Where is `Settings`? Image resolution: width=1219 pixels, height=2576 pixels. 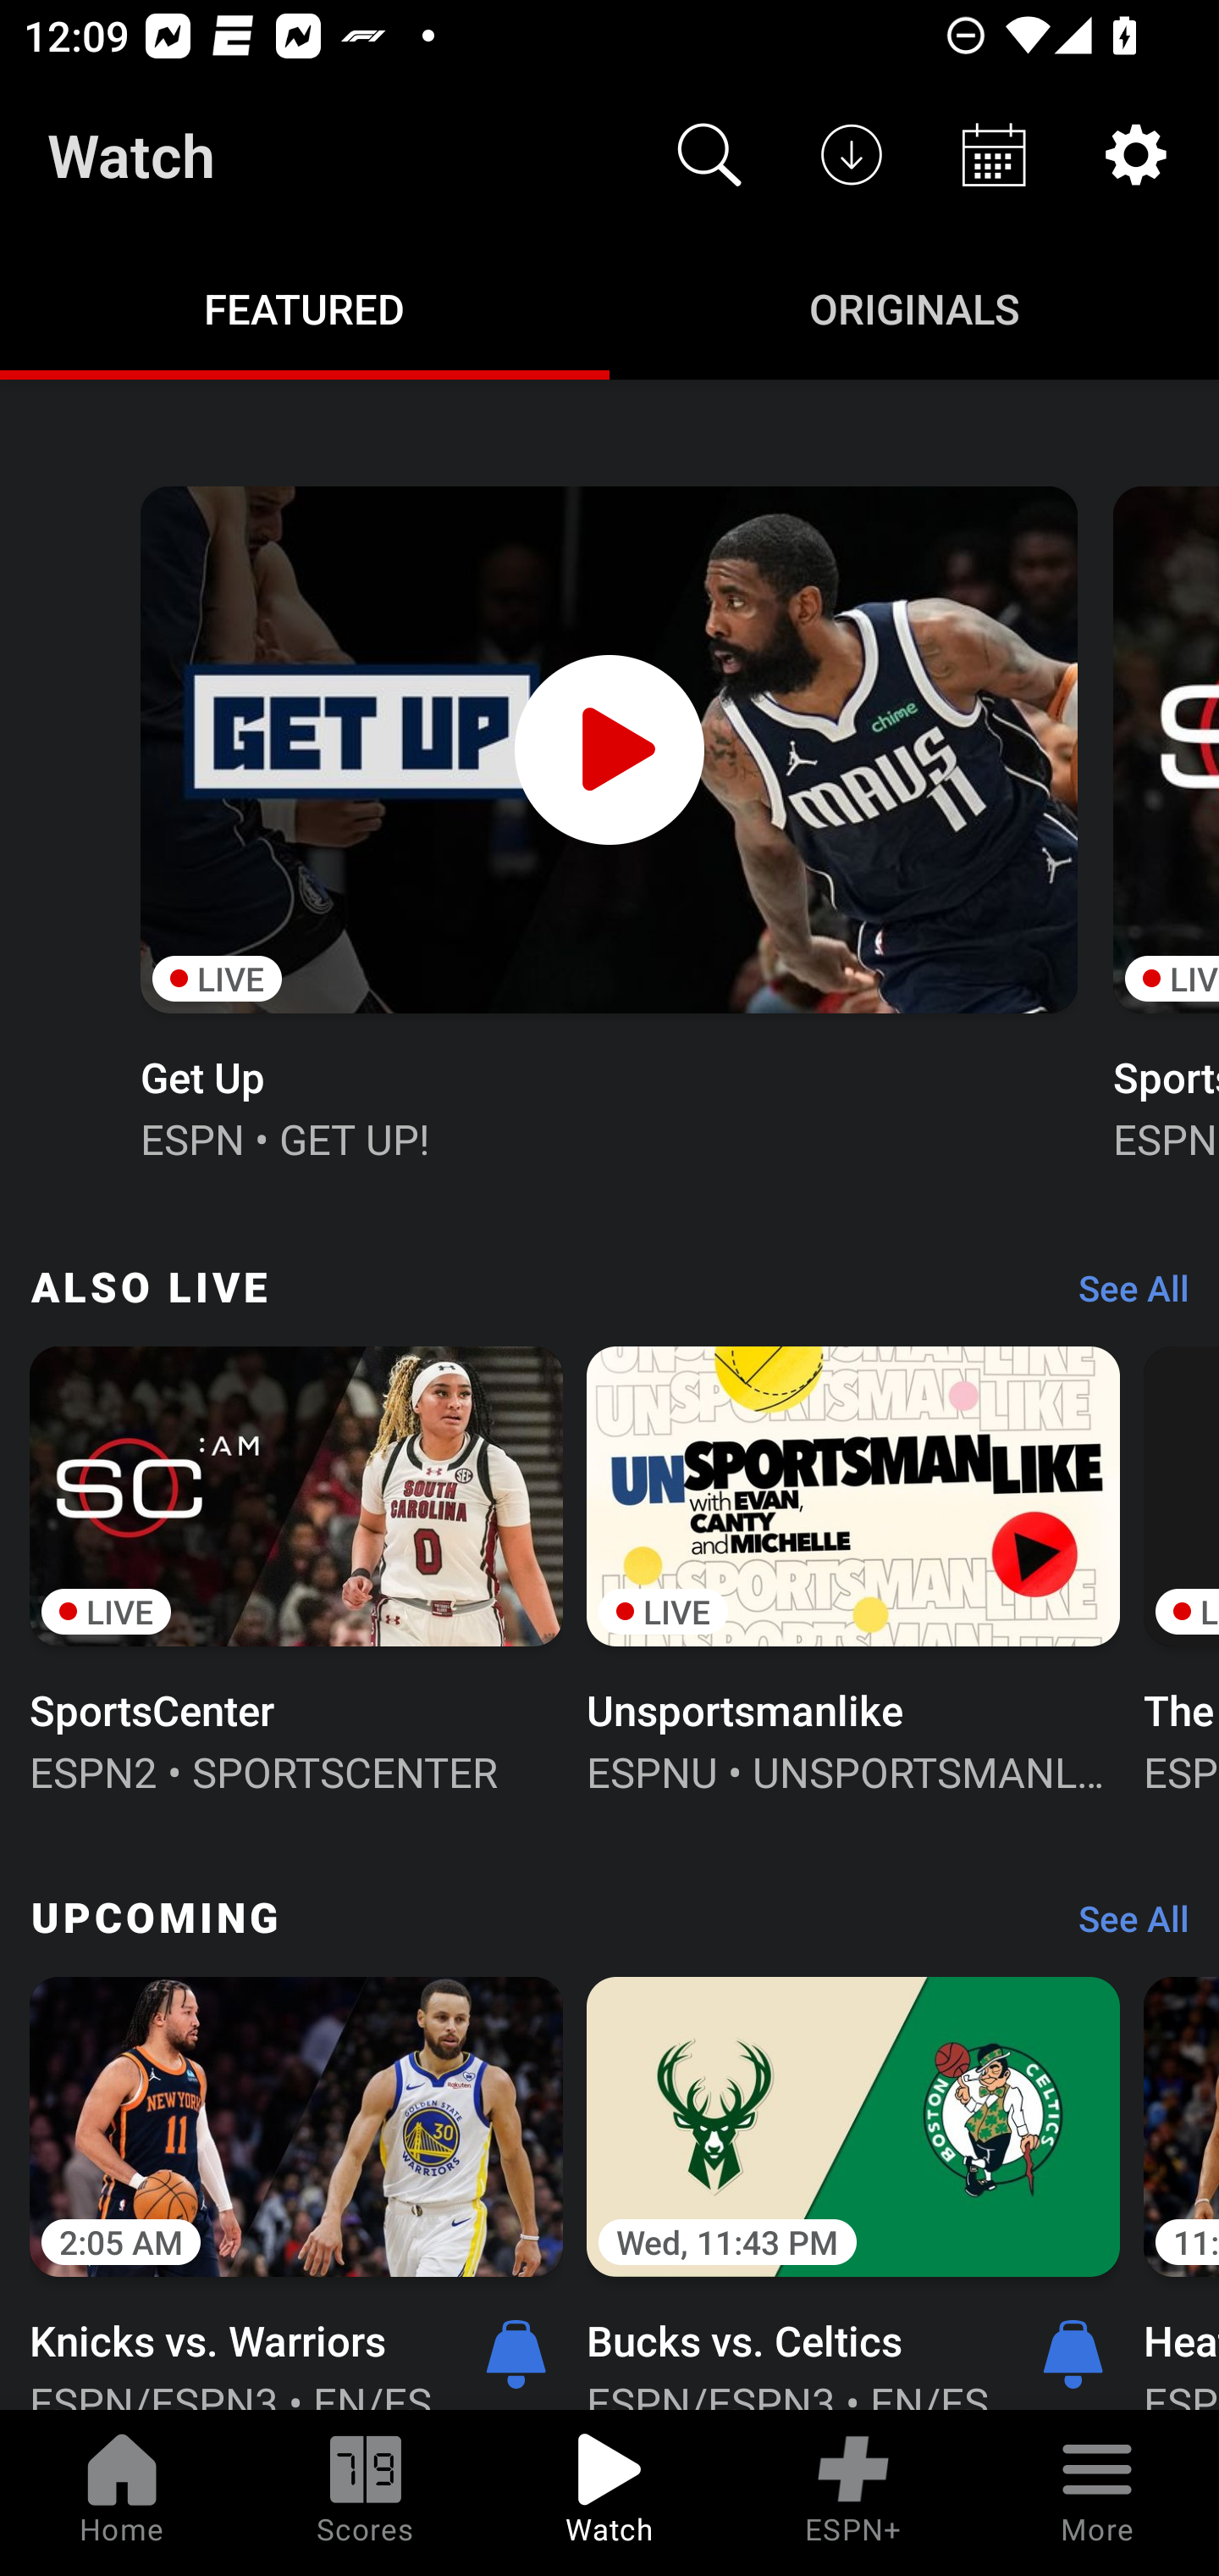
Settings is located at coordinates (1136, 154).